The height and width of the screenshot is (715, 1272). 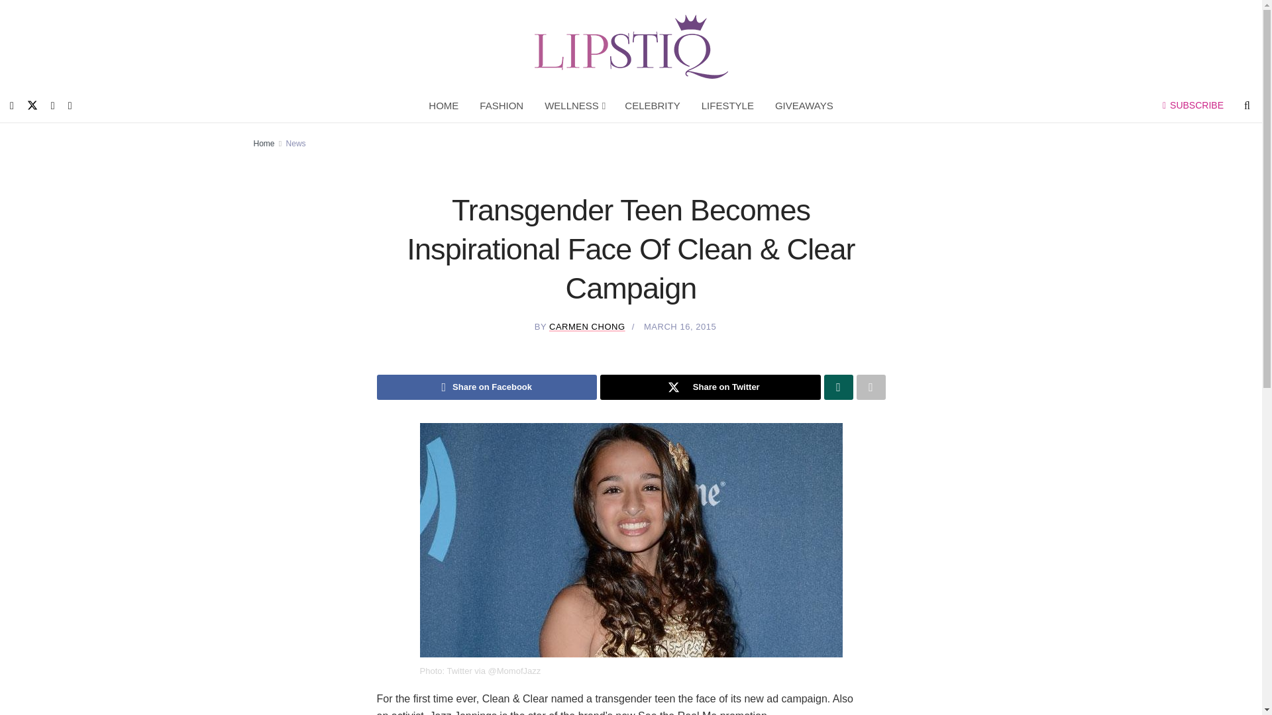 What do you see at coordinates (680, 327) in the screenshot?
I see `MARCH 16, 2015` at bounding box center [680, 327].